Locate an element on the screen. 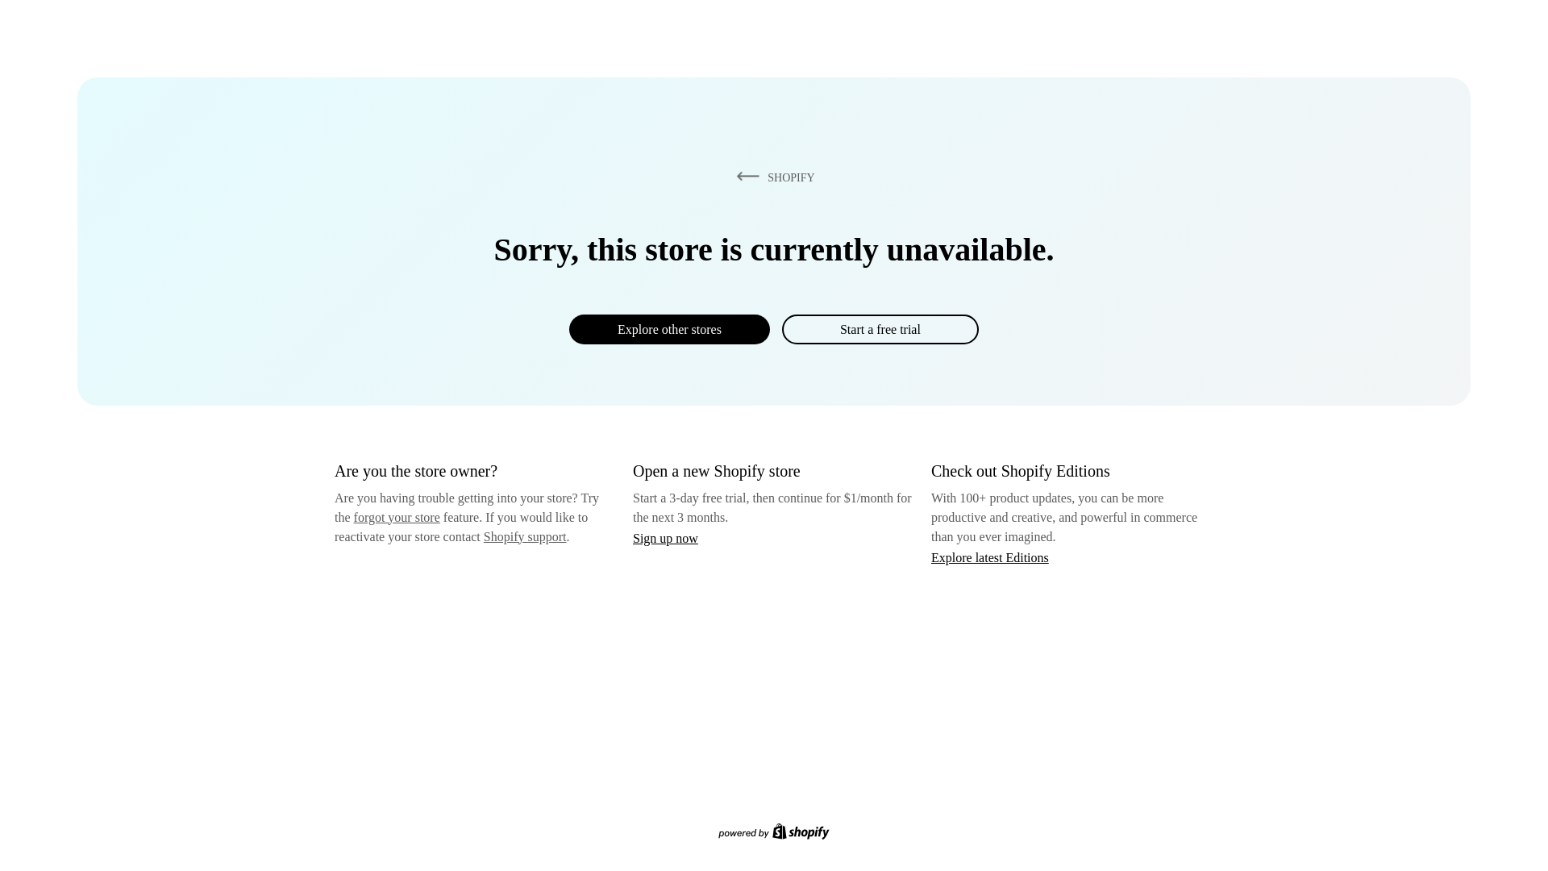 Image resolution: width=1548 pixels, height=871 pixels. Start a free trial is located at coordinates (880, 329).